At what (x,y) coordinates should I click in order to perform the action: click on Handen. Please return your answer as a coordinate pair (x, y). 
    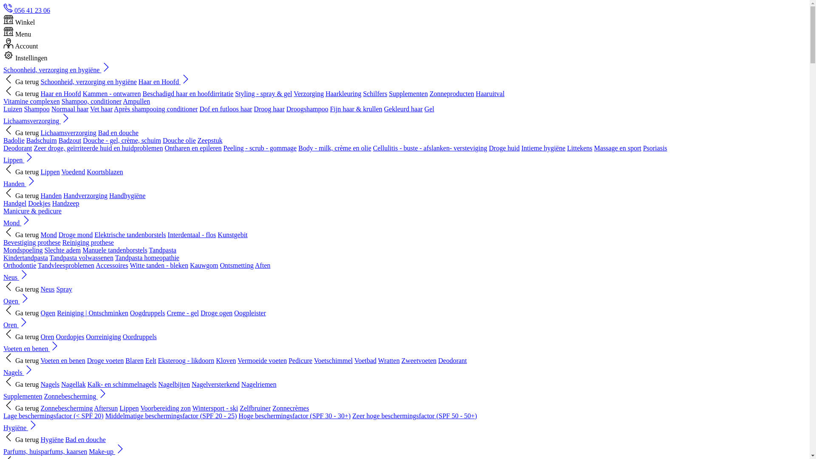
    Looking at the image, I should click on (20, 184).